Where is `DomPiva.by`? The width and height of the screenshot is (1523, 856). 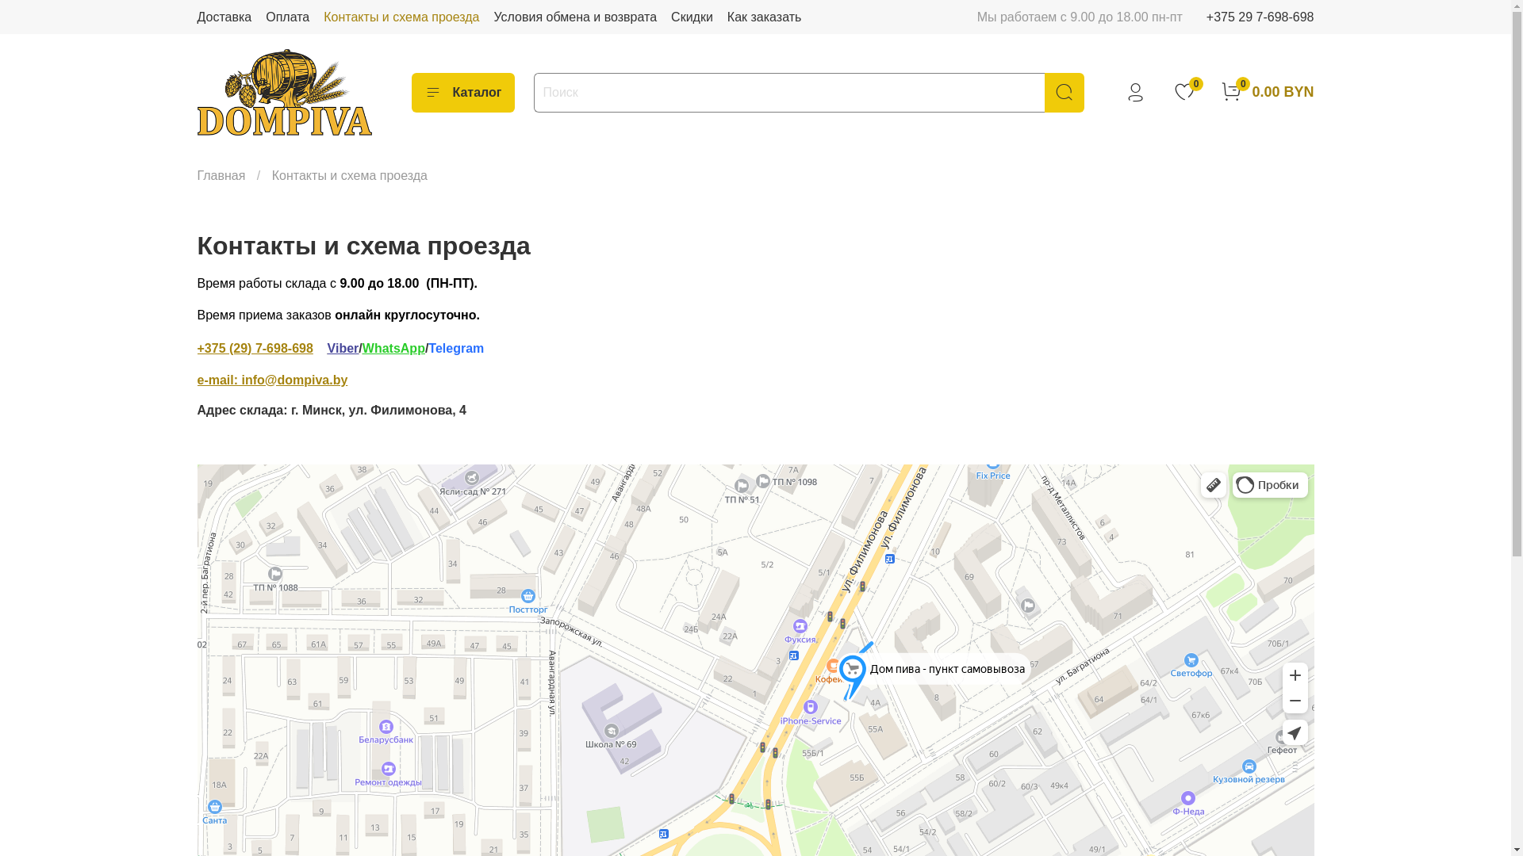
DomPiva.by is located at coordinates (284, 92).